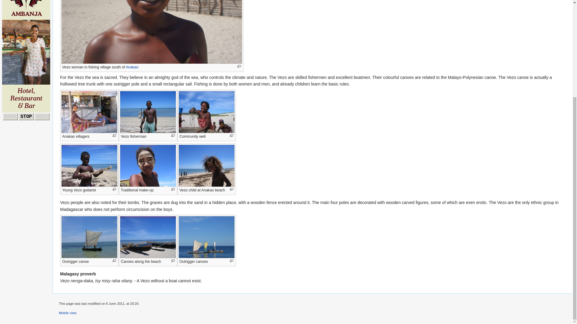 This screenshot has height=324, width=577. Describe the element at coordinates (231, 261) in the screenshot. I see `Enlarge` at that location.